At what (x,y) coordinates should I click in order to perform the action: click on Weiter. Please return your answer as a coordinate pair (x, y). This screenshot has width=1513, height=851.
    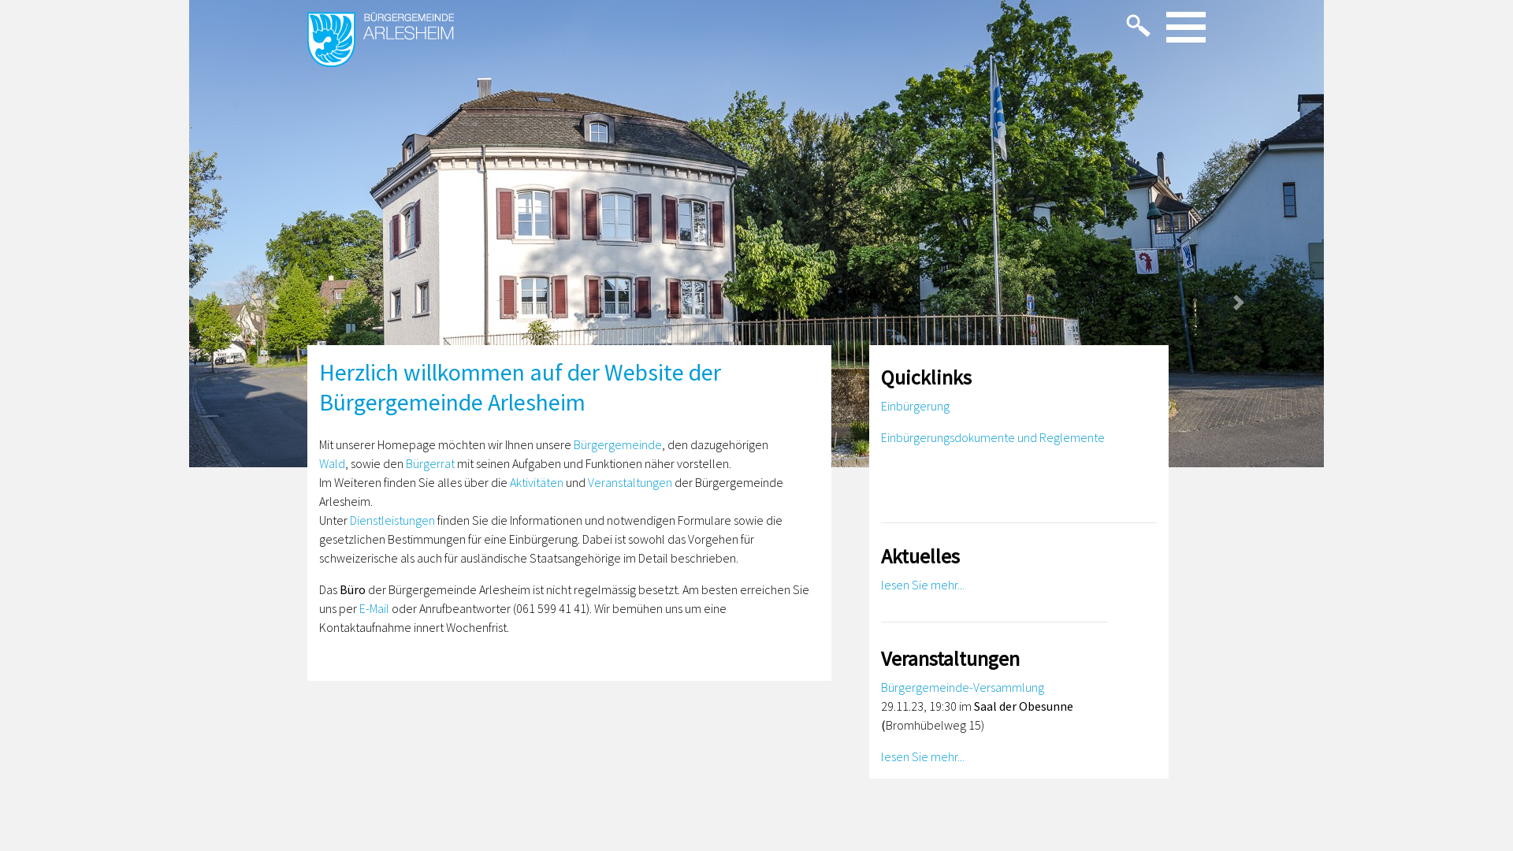
    Looking at the image, I should click on (1239, 303).